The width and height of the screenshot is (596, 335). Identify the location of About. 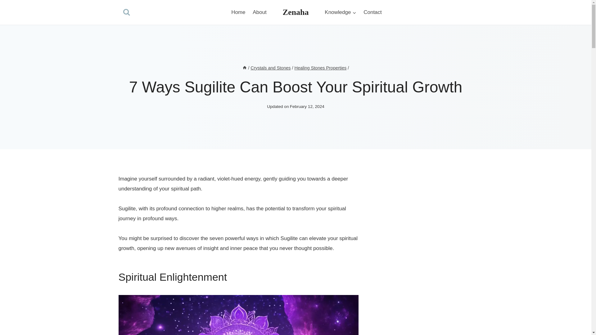
(260, 12).